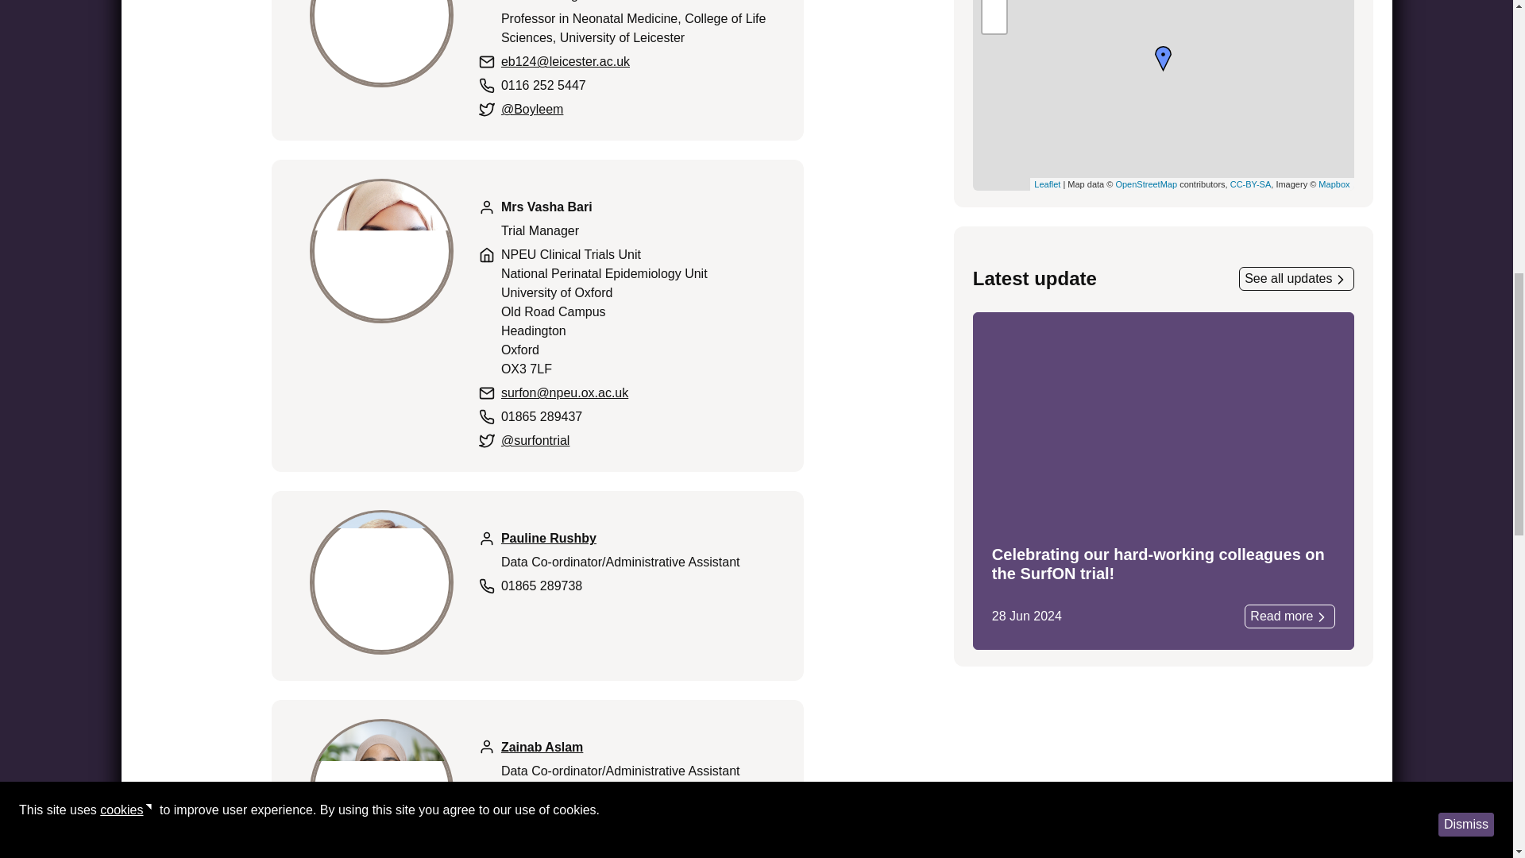 The height and width of the screenshot is (858, 1525). Describe the element at coordinates (548, 537) in the screenshot. I see `Pauline Rushby` at that location.